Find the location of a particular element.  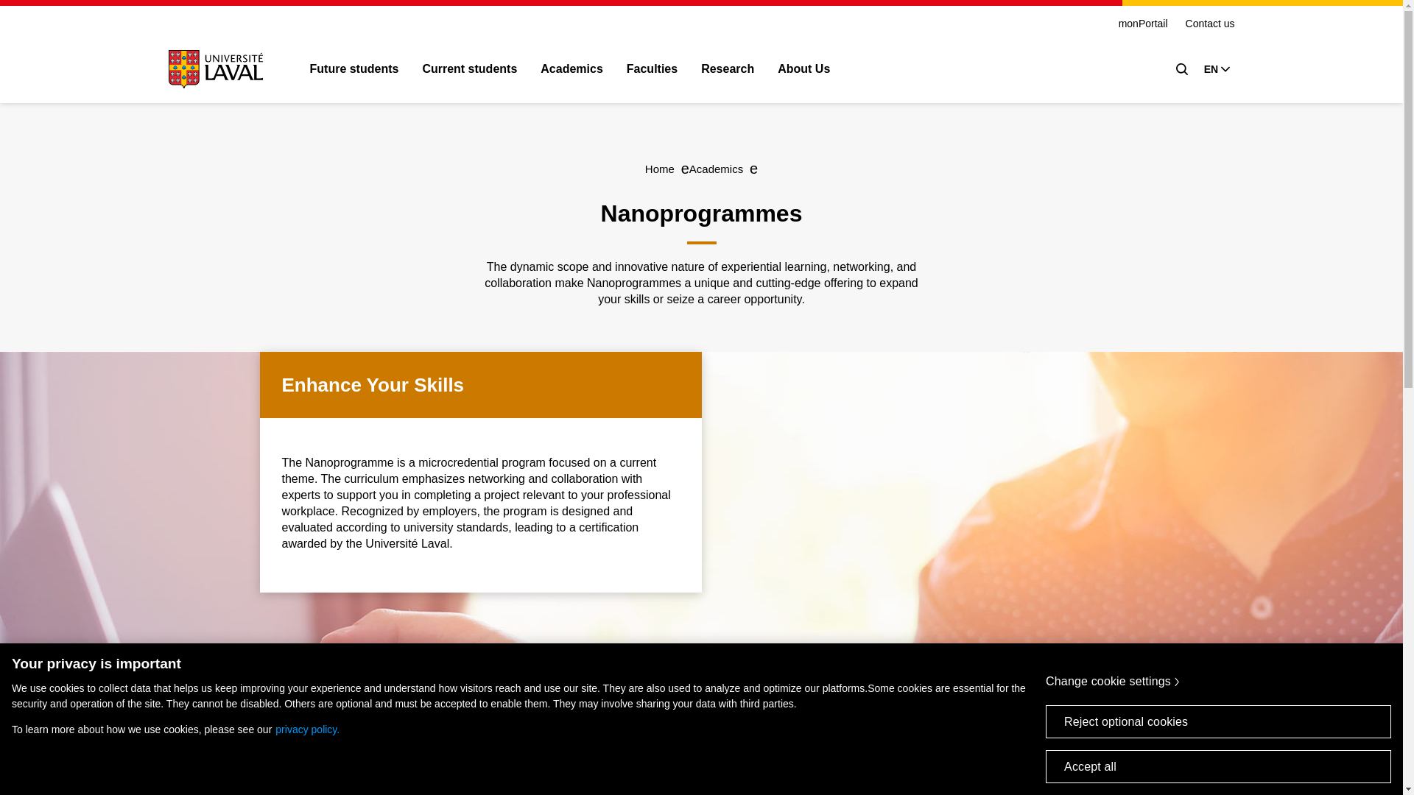

About Us is located at coordinates (804, 72).